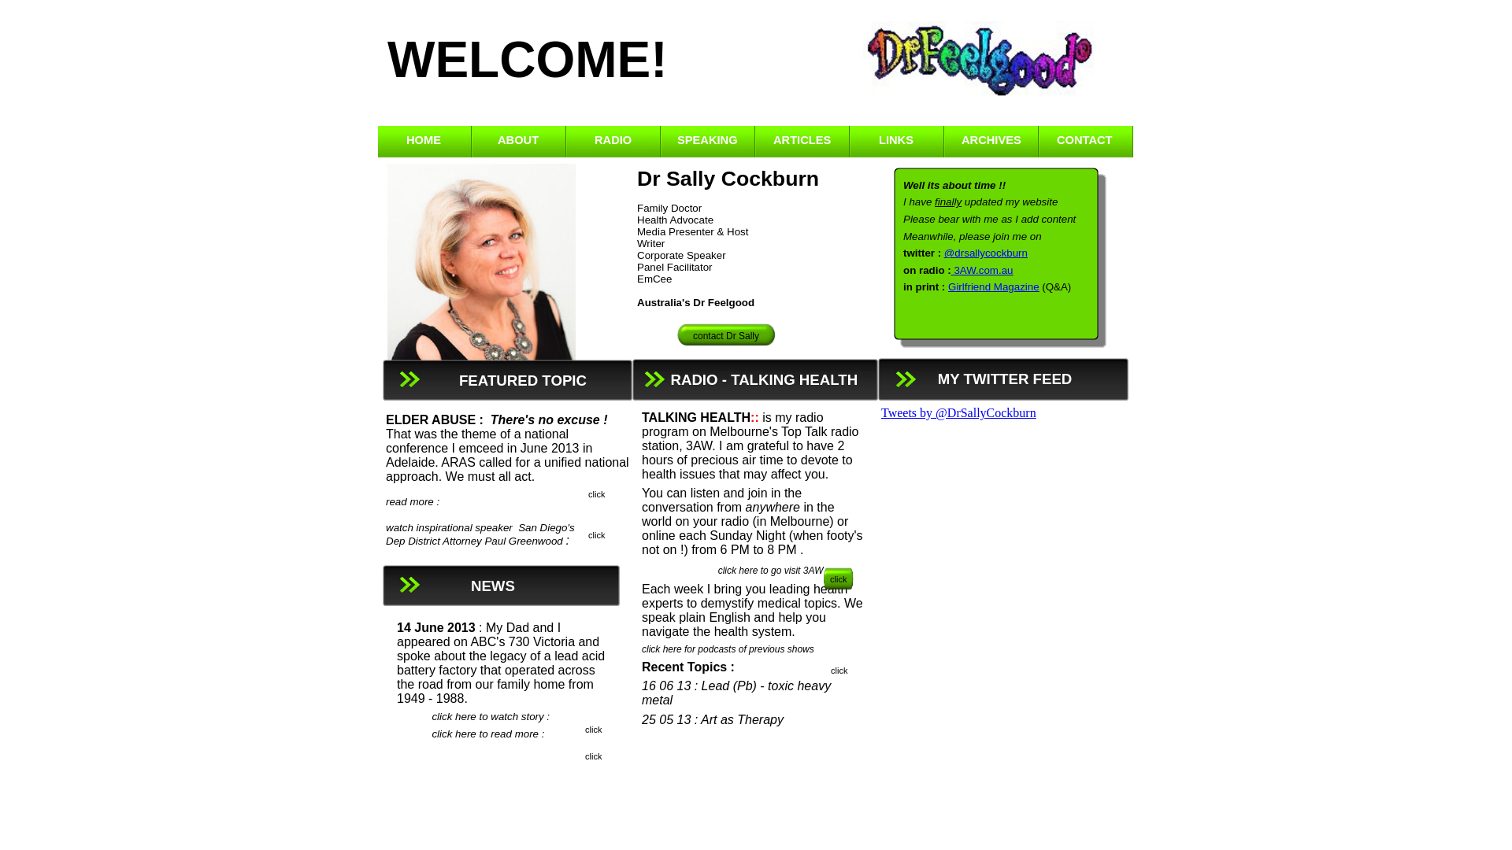  I want to click on Tweets by @DrSallyCockburn, so click(959, 412).